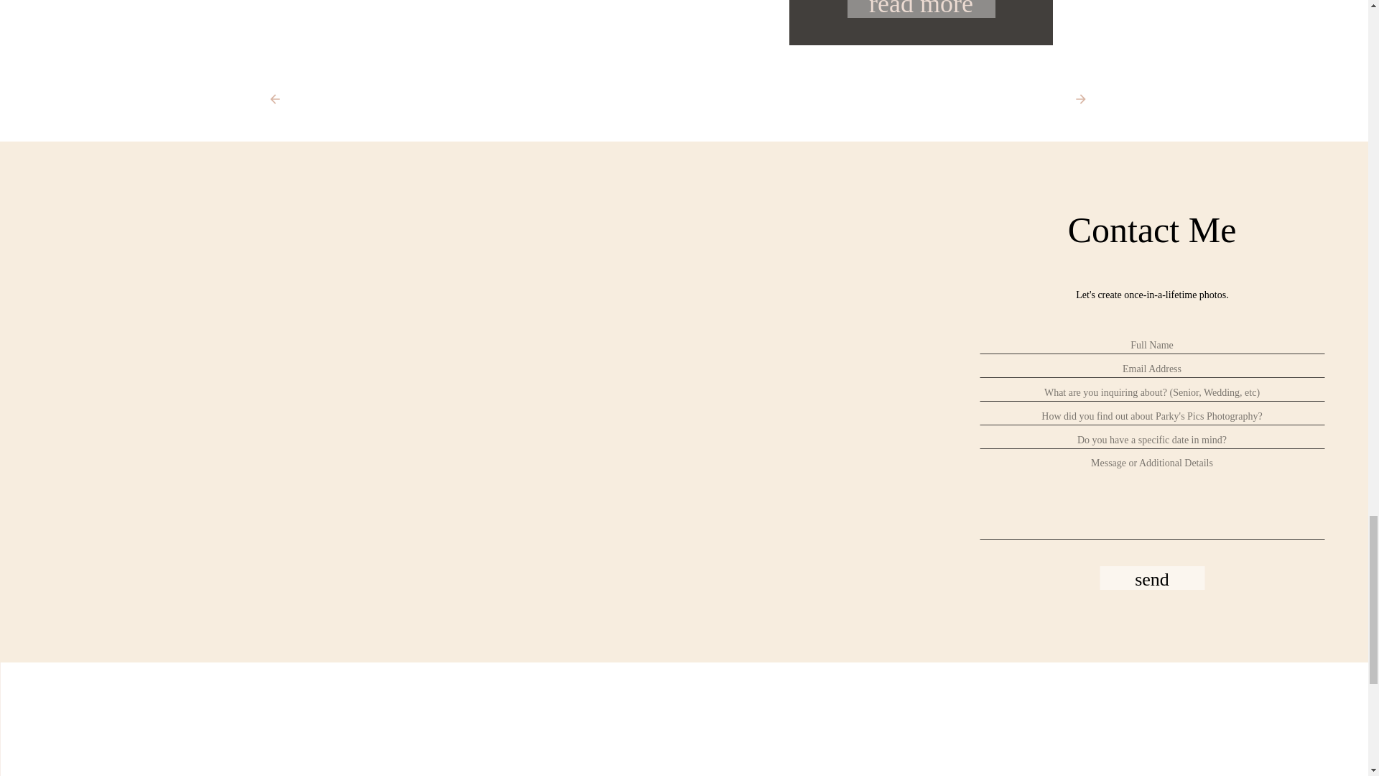 This screenshot has height=776, width=1379. Describe the element at coordinates (1152, 579) in the screenshot. I see `send` at that location.